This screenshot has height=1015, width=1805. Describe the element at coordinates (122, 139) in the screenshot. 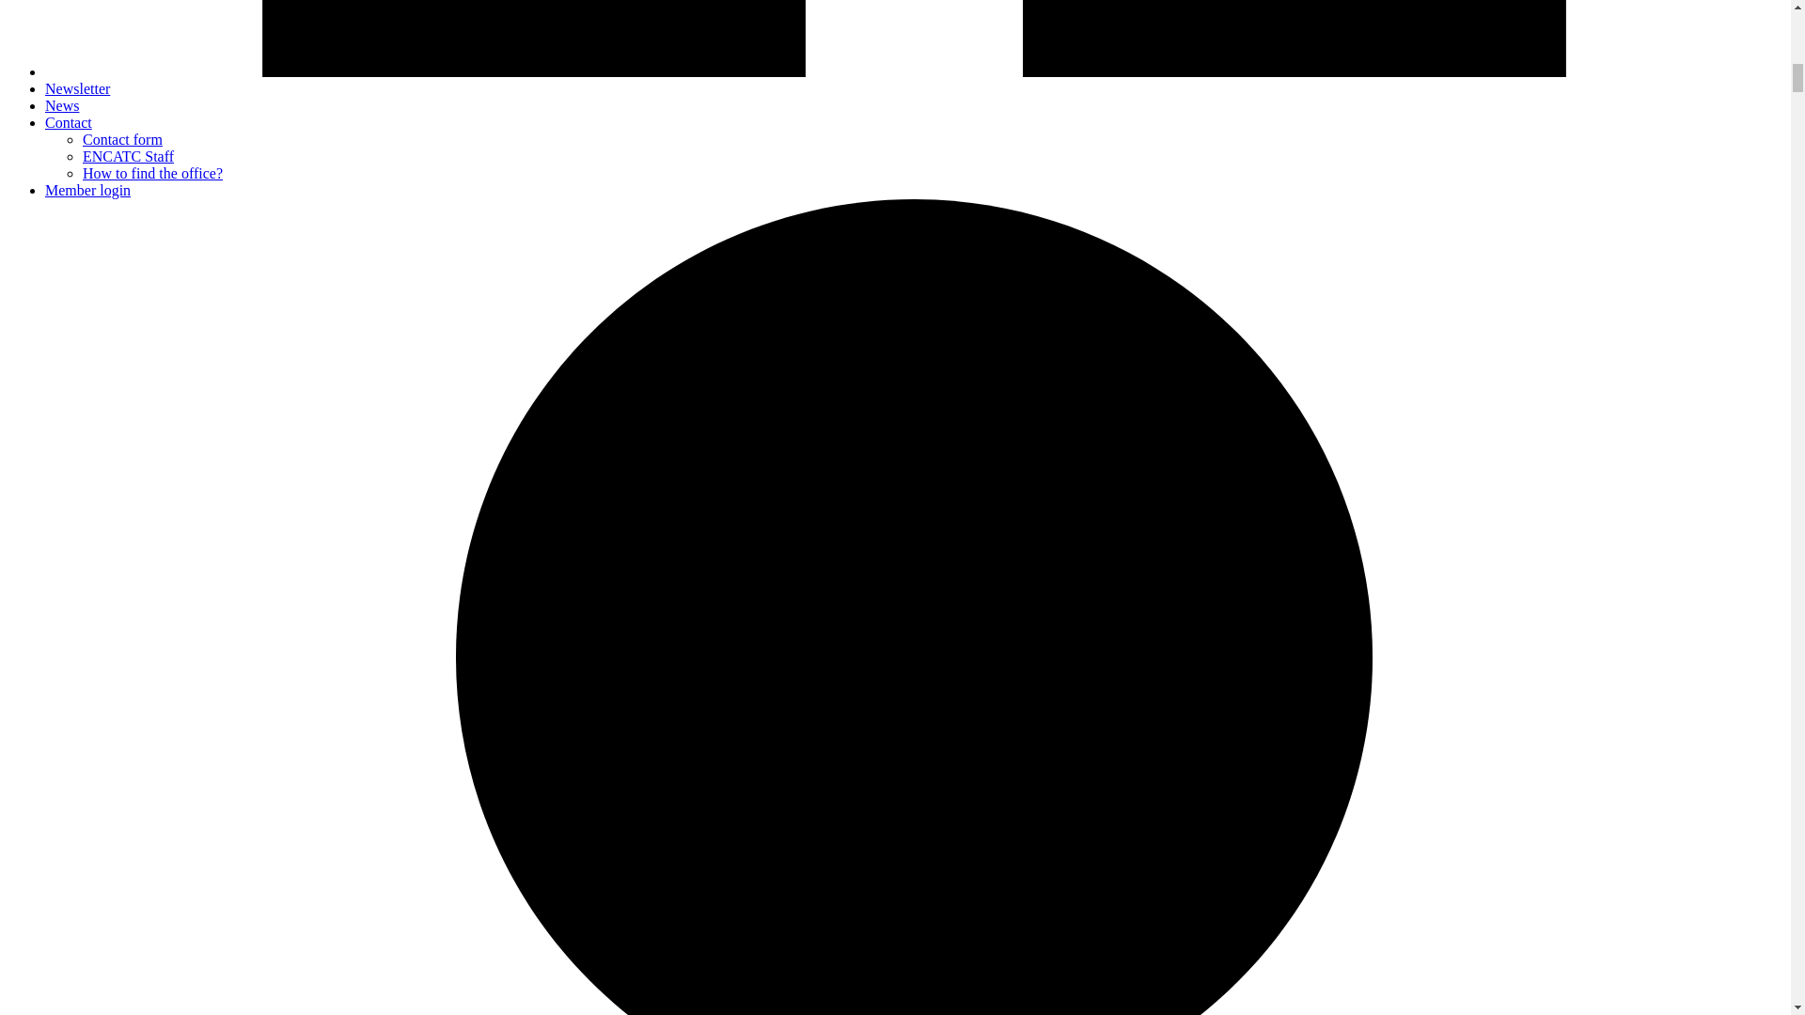

I see `Contact form` at that location.